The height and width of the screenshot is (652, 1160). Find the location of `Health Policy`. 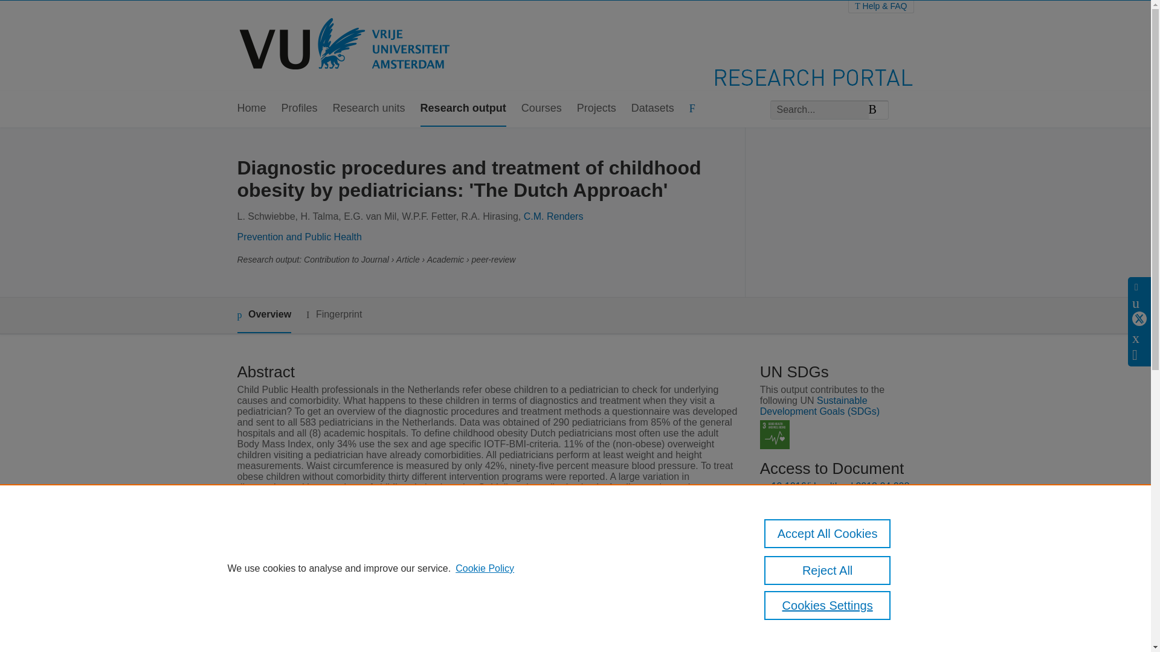

Health Policy is located at coordinates (436, 557).